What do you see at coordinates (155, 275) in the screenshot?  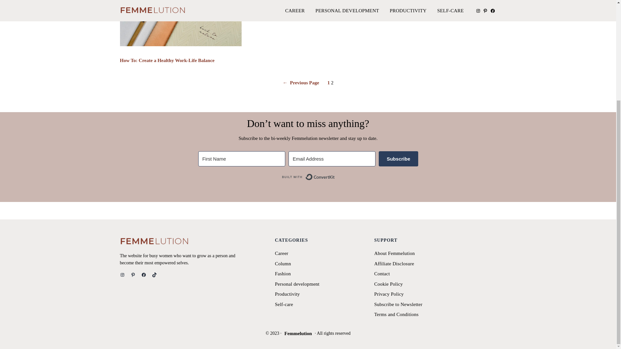 I see `TikTok` at bounding box center [155, 275].